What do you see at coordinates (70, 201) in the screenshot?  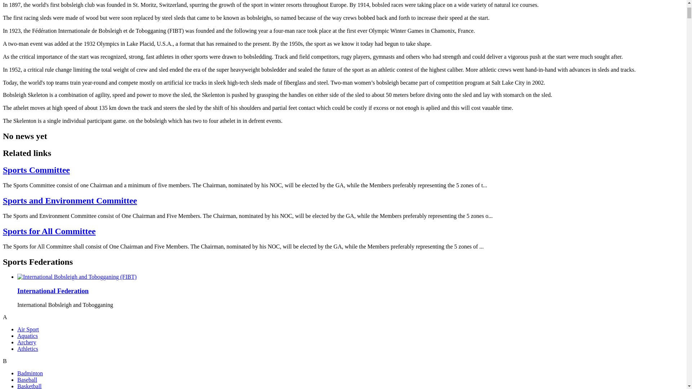 I see `Sports and Environment Committee` at bounding box center [70, 201].